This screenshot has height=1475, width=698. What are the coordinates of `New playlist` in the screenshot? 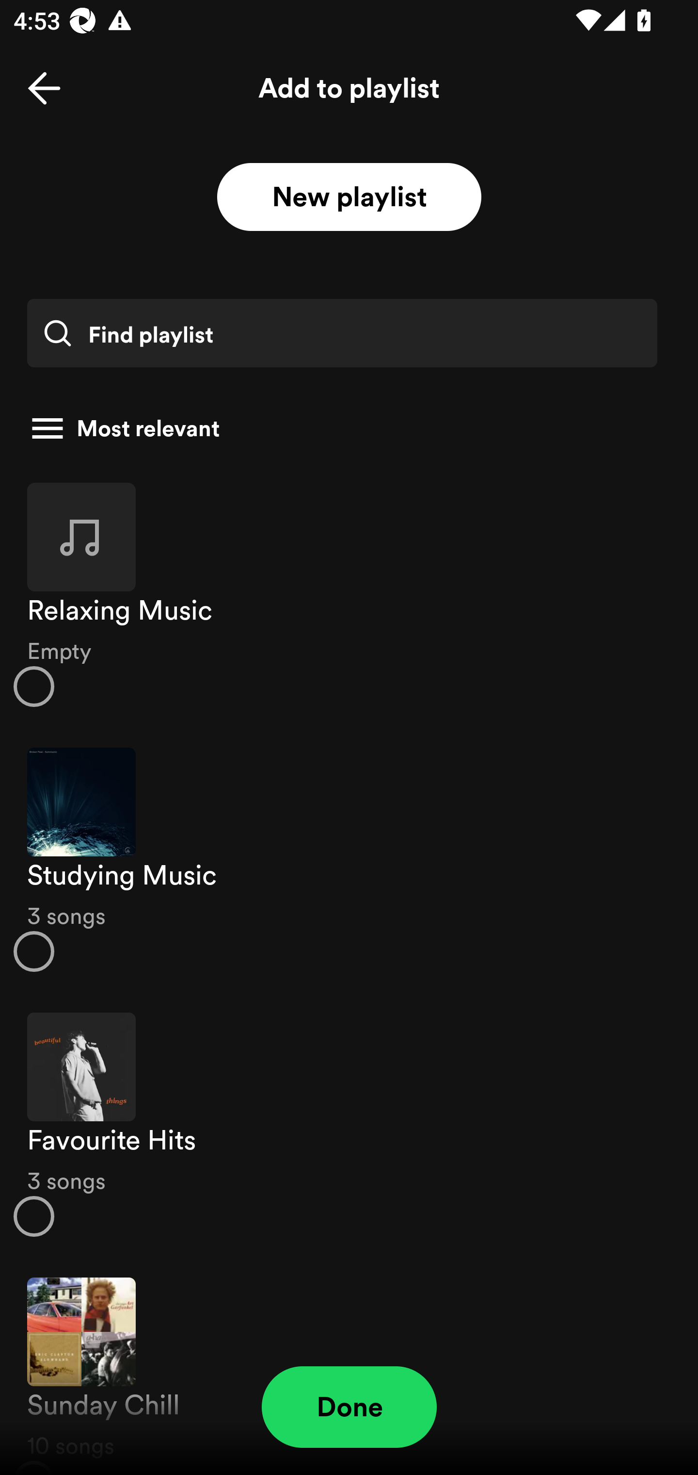 It's located at (349, 197).